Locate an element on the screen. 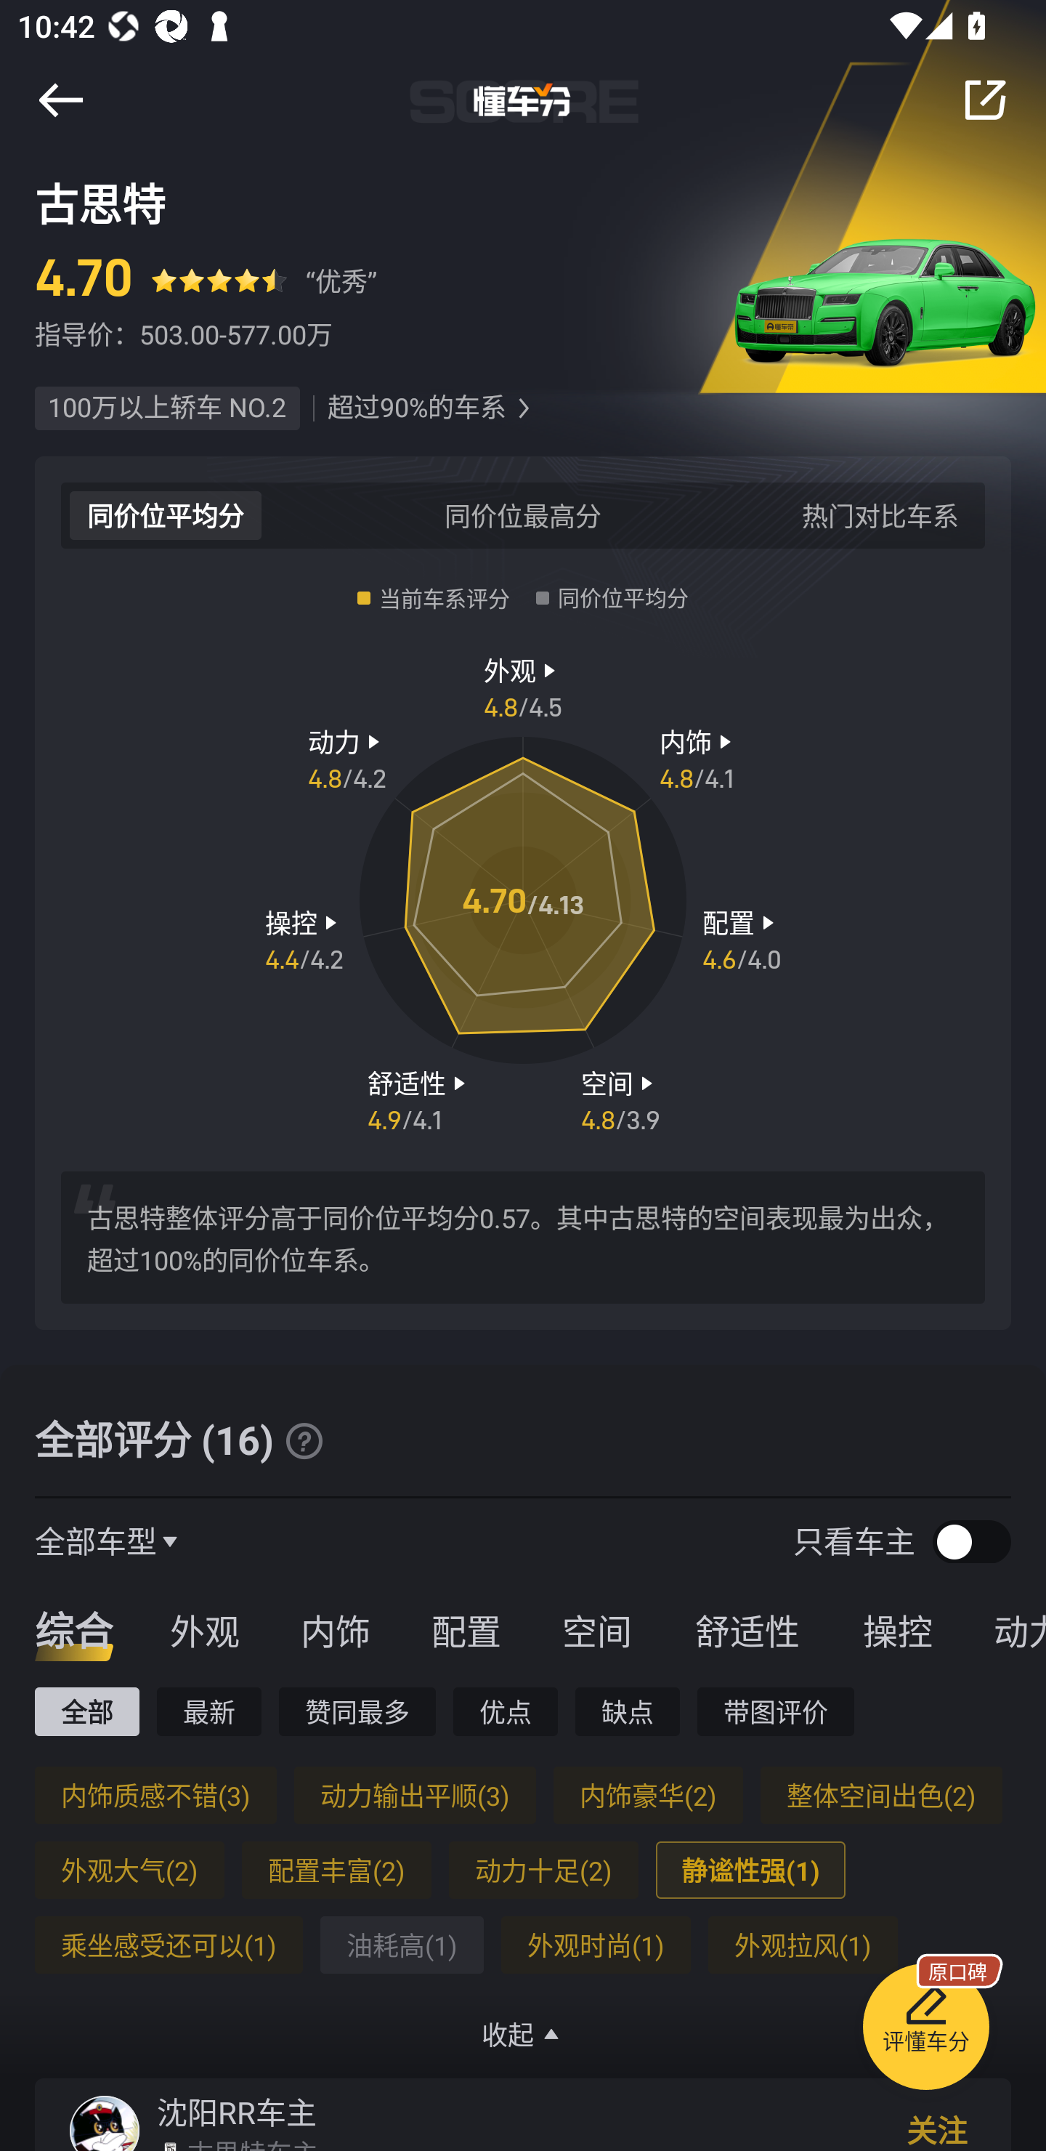 The height and width of the screenshot is (2151, 1046). 沈阳RR车主 is located at coordinates (237, 2112).